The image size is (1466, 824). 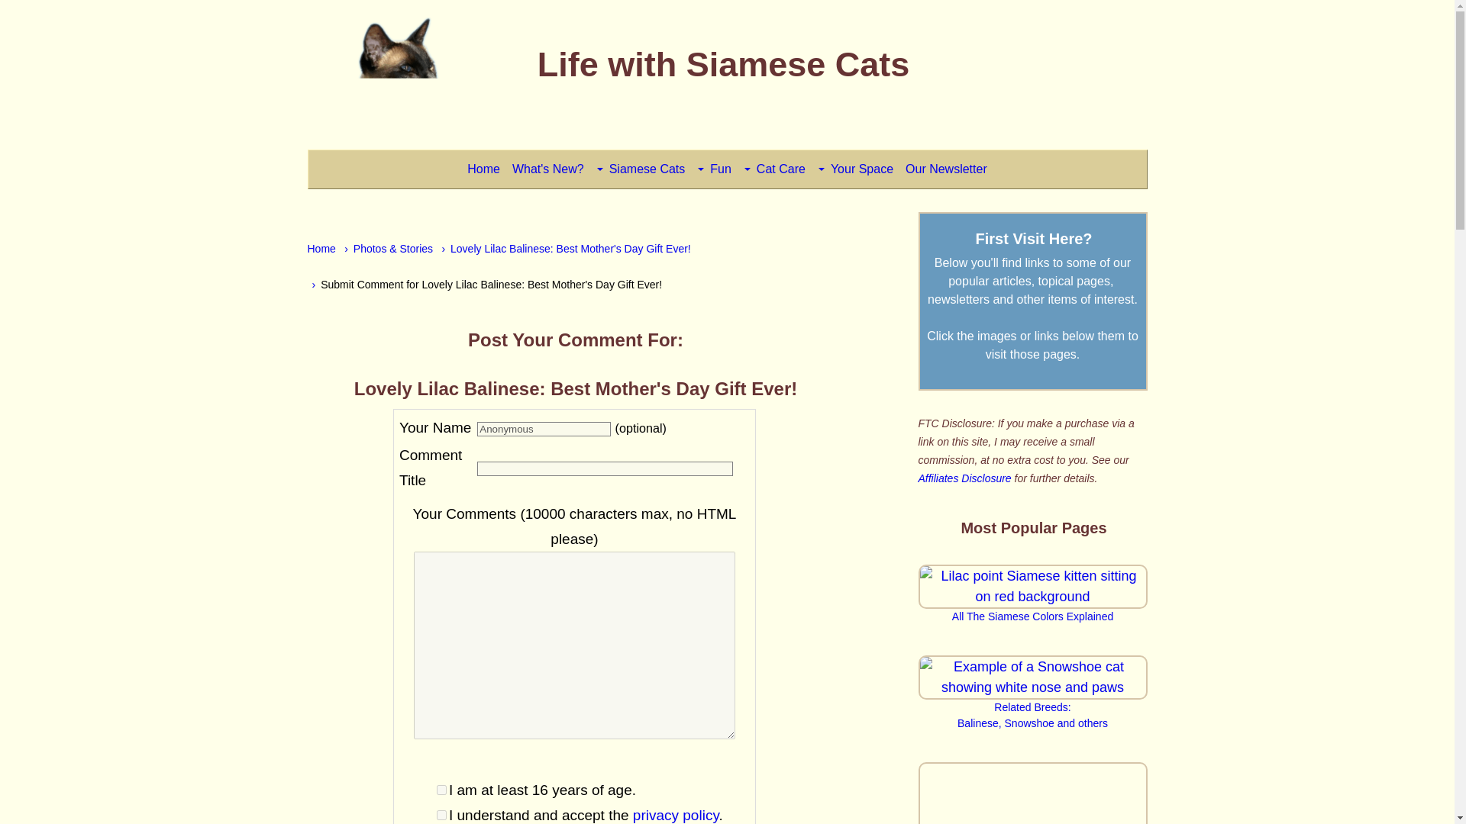 What do you see at coordinates (947, 169) in the screenshot?
I see `Affiliates Disclosure` at bounding box center [947, 169].